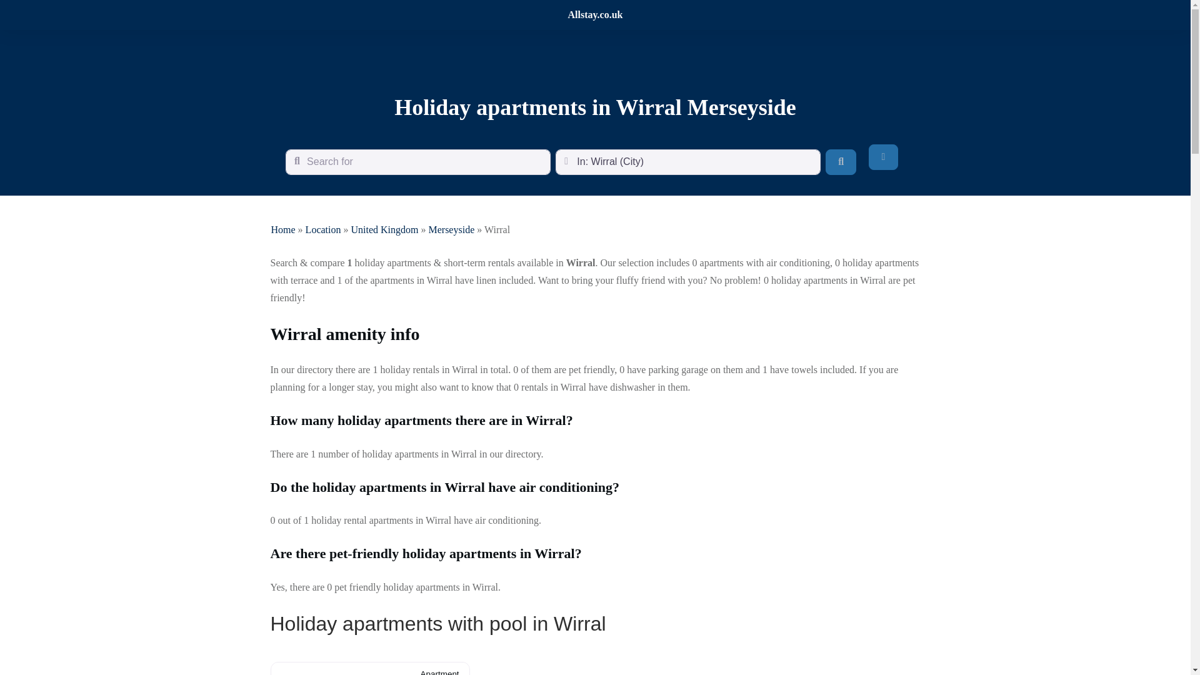  What do you see at coordinates (384, 229) in the screenshot?
I see `United Kingdom` at bounding box center [384, 229].